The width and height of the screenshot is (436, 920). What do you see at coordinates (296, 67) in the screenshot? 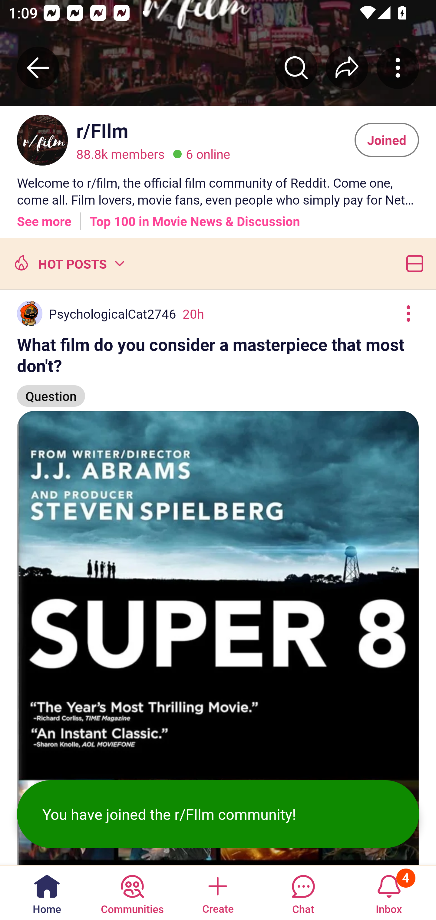
I see `Search r/﻿FIlm` at bounding box center [296, 67].